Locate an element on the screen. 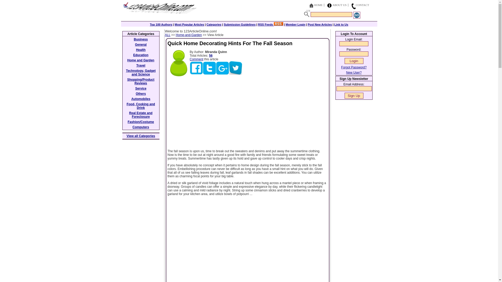 Image resolution: width=502 pixels, height=282 pixels. Comment is located at coordinates (196, 59).